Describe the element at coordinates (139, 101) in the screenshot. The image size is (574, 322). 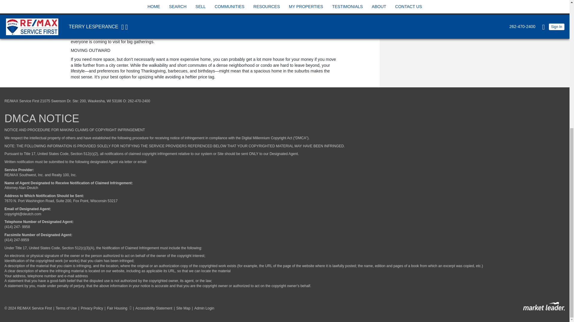
I see `262-470-2400` at that location.